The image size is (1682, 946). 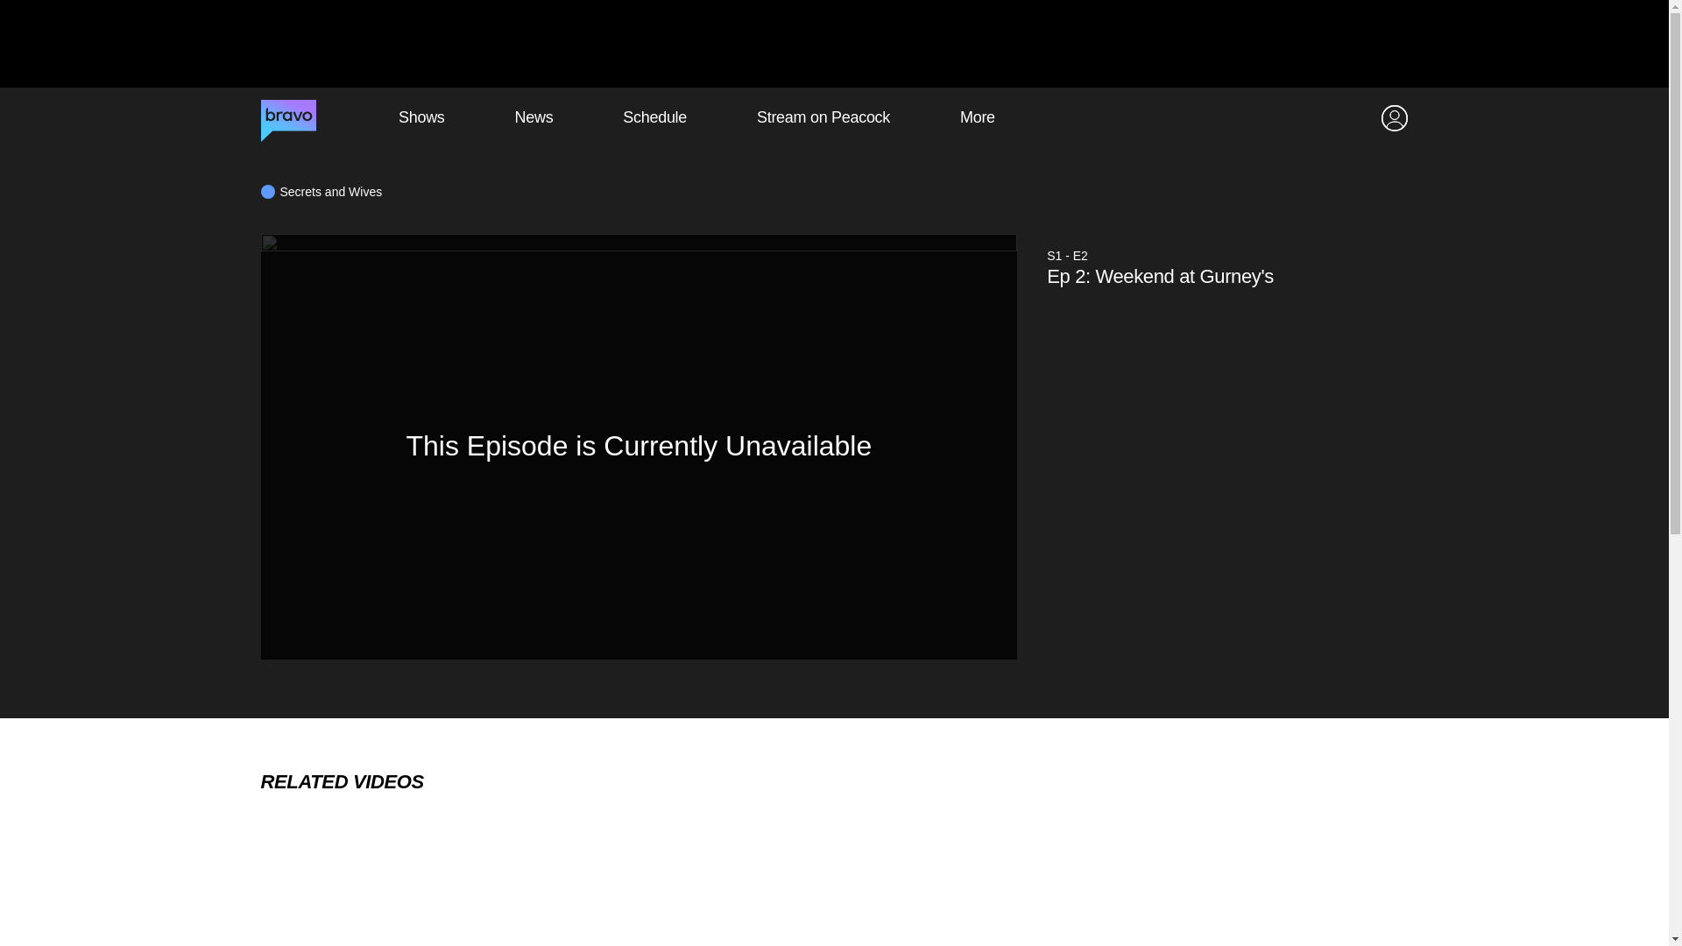 What do you see at coordinates (534, 117) in the screenshot?
I see `News` at bounding box center [534, 117].